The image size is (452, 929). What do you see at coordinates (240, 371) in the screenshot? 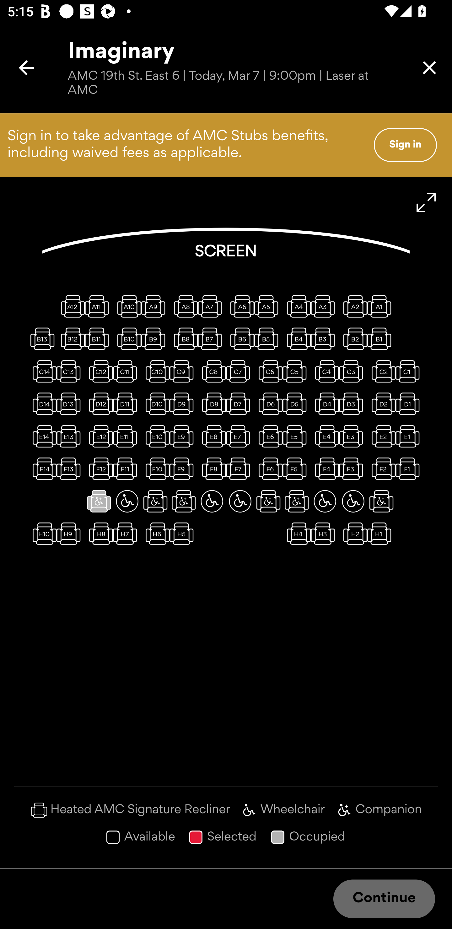
I see `C7, Regular seat, available` at bounding box center [240, 371].